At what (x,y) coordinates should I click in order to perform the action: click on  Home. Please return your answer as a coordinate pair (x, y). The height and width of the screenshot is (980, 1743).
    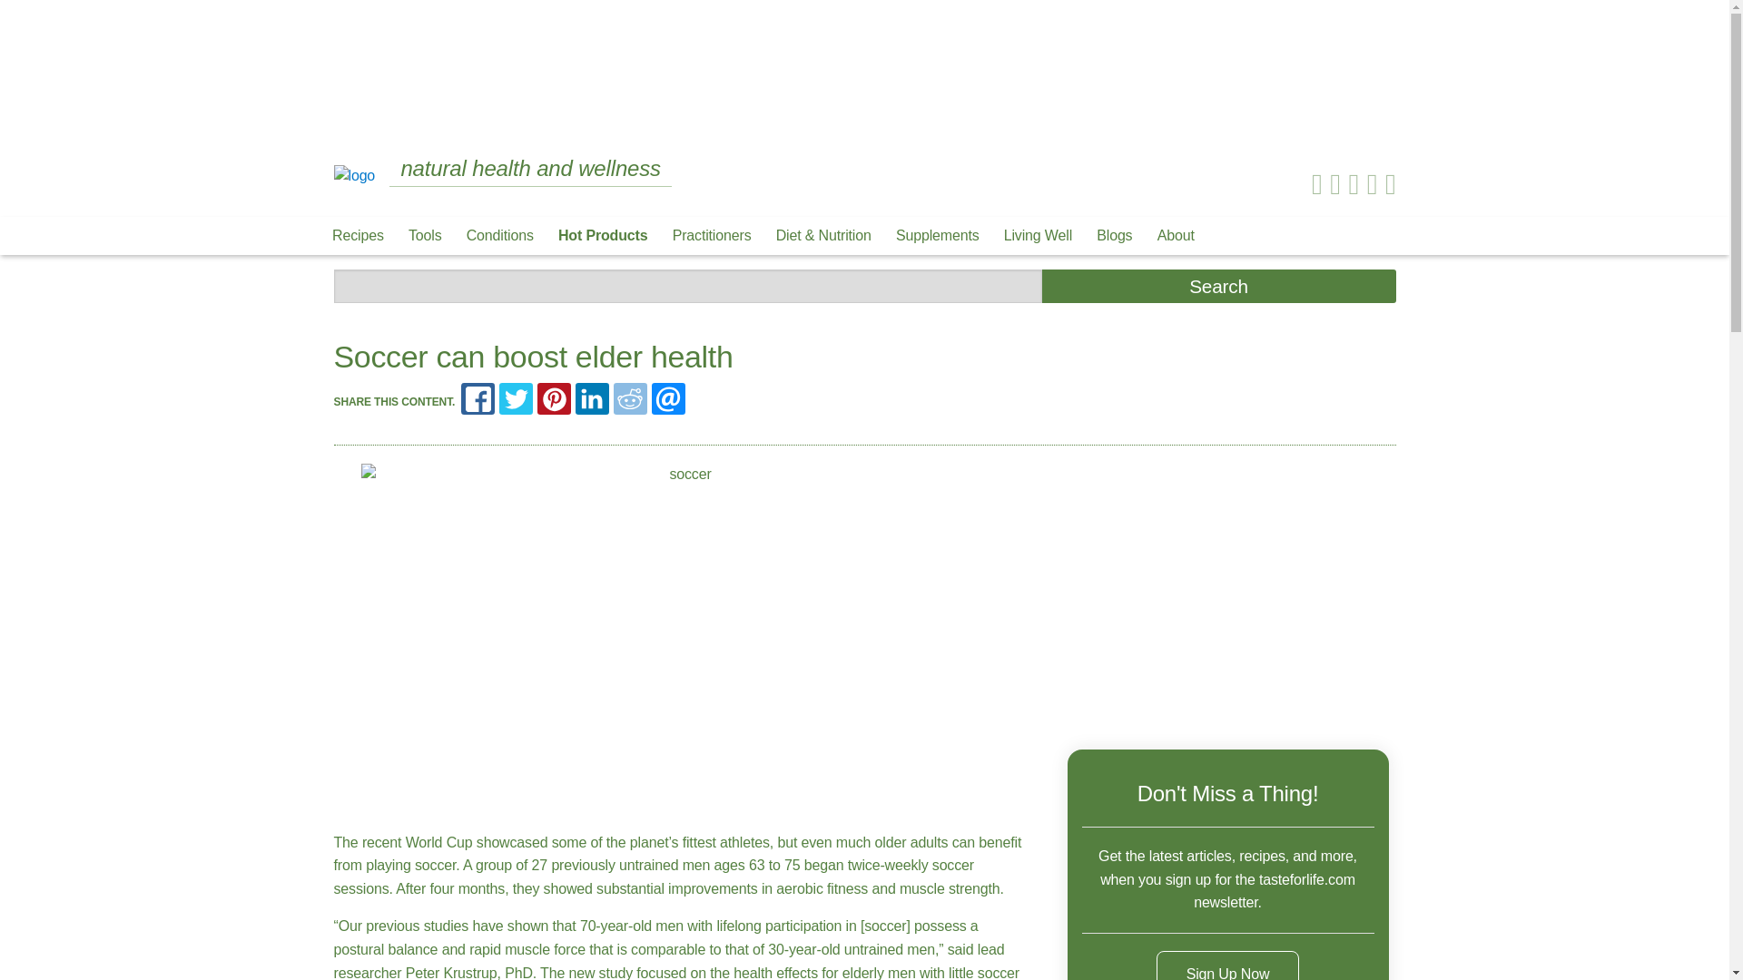
    Looking at the image, I should click on (355, 176).